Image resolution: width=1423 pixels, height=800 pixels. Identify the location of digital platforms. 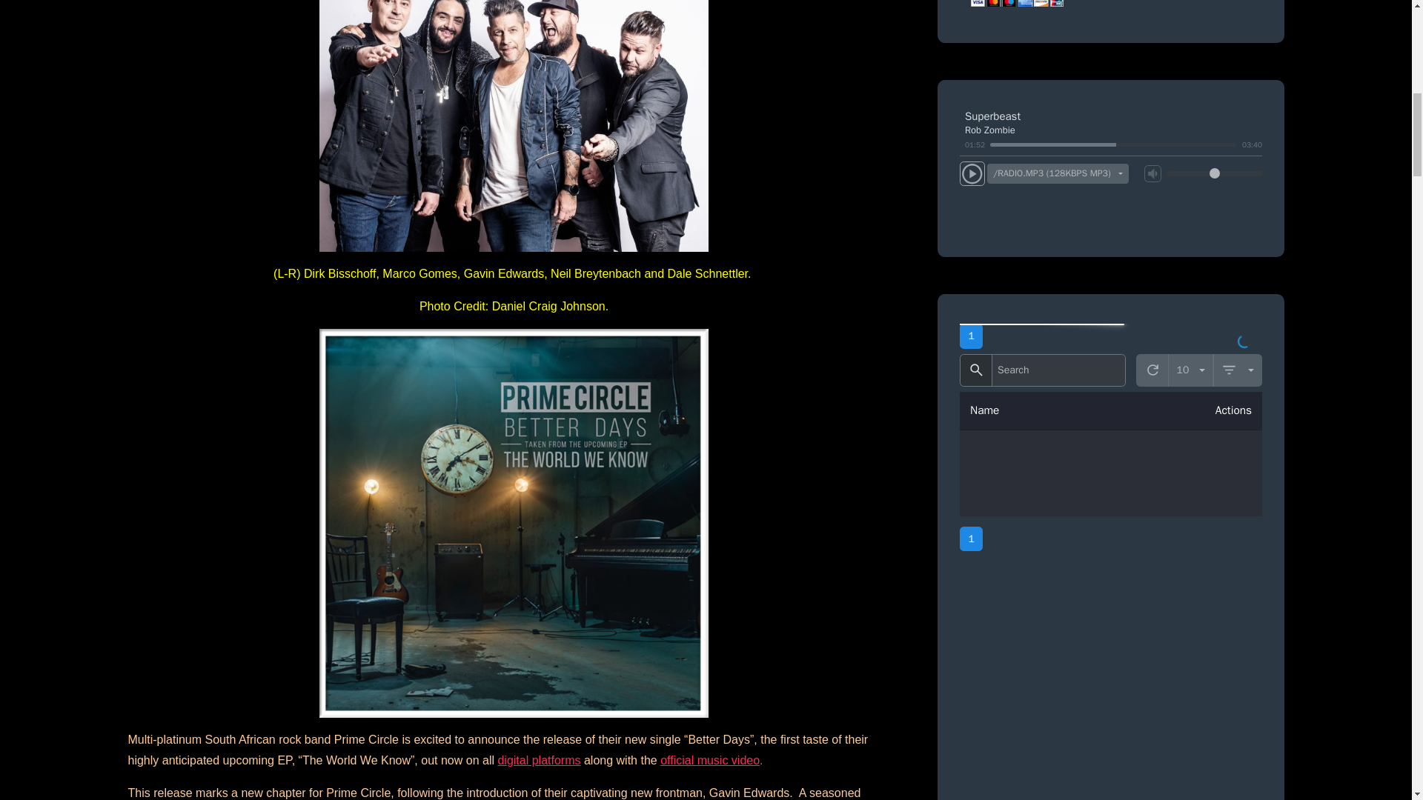
(538, 760).